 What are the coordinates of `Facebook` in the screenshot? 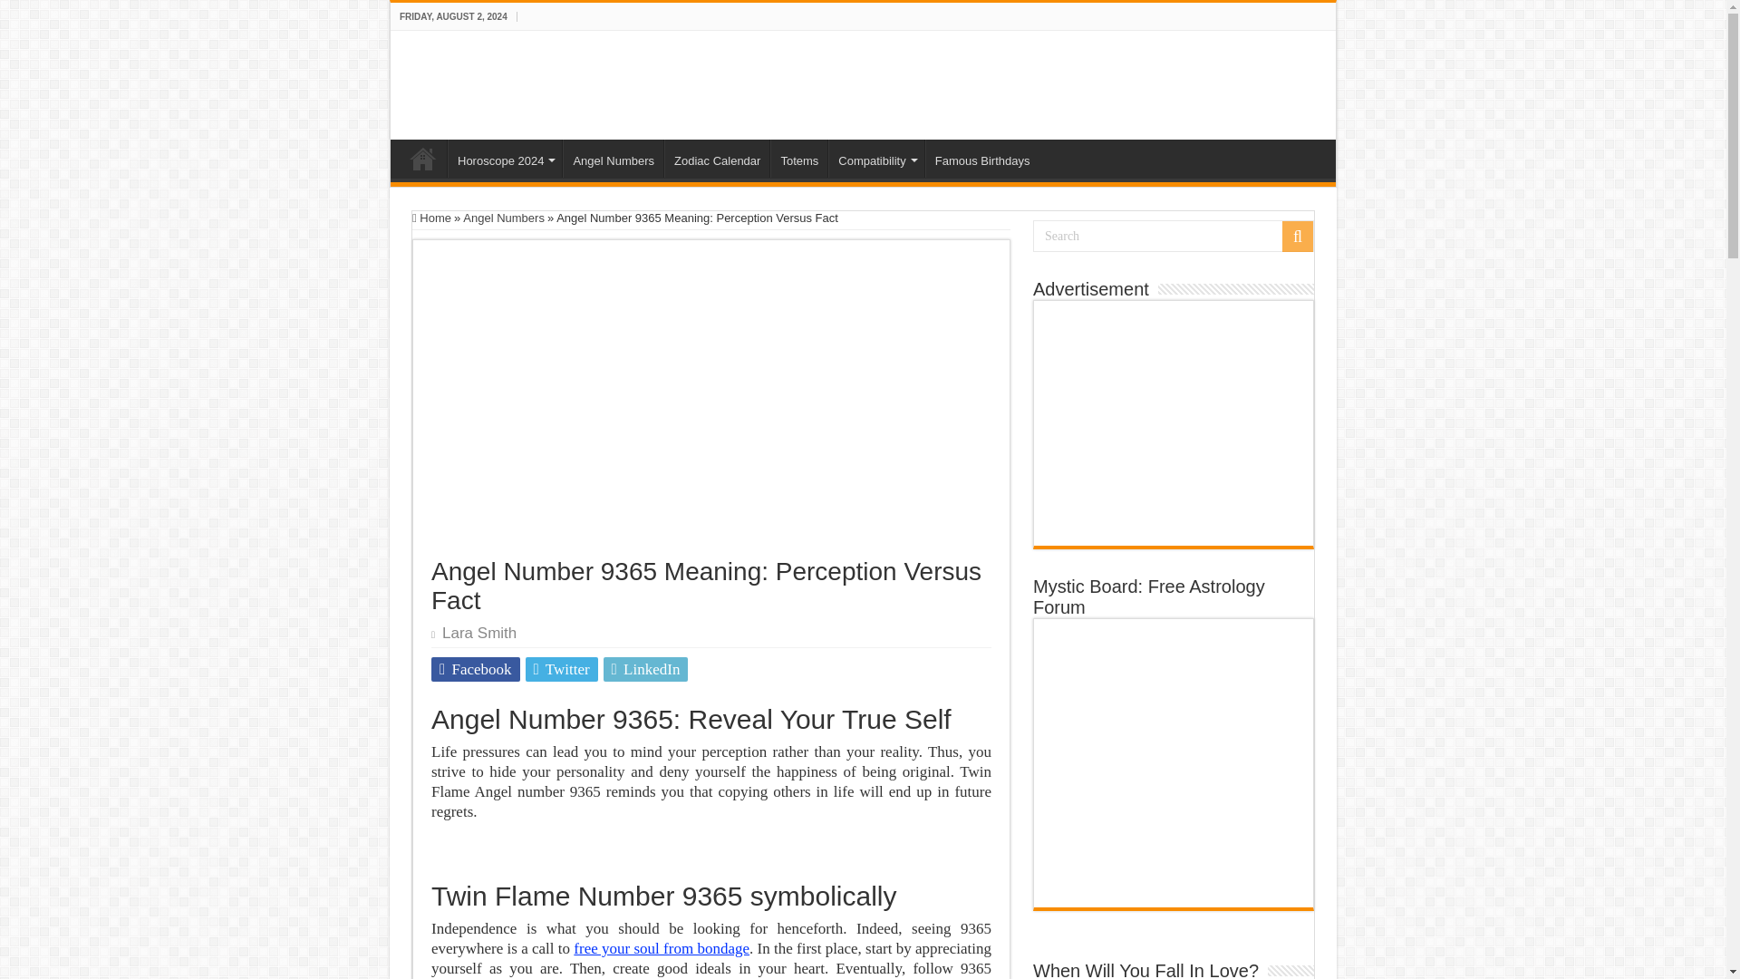 It's located at (476, 669).